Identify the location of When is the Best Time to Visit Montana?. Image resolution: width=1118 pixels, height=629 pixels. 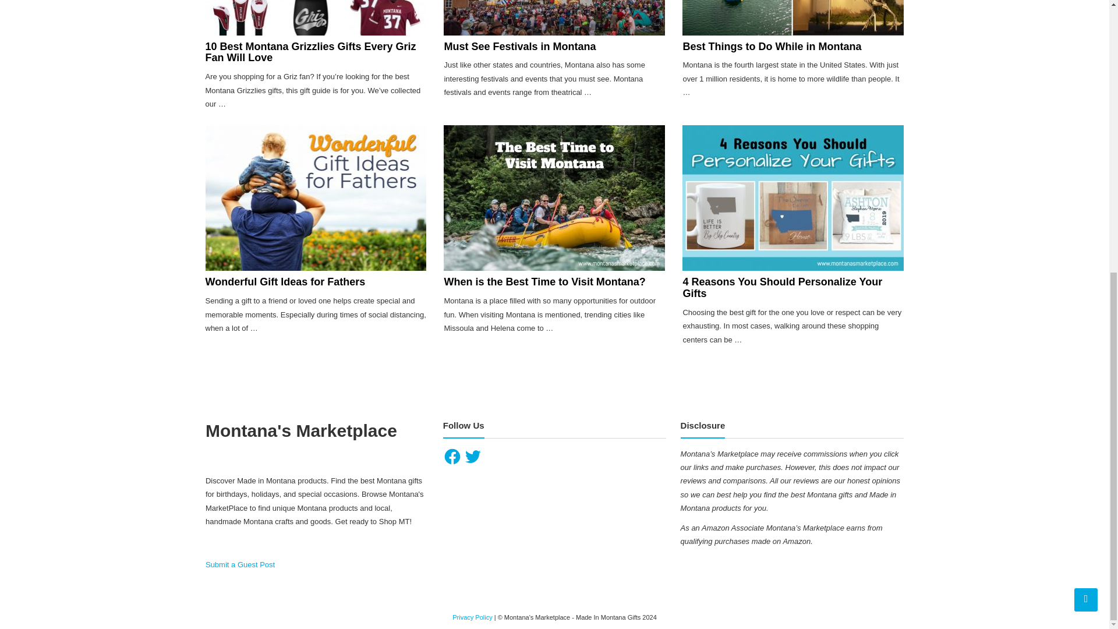
(544, 282).